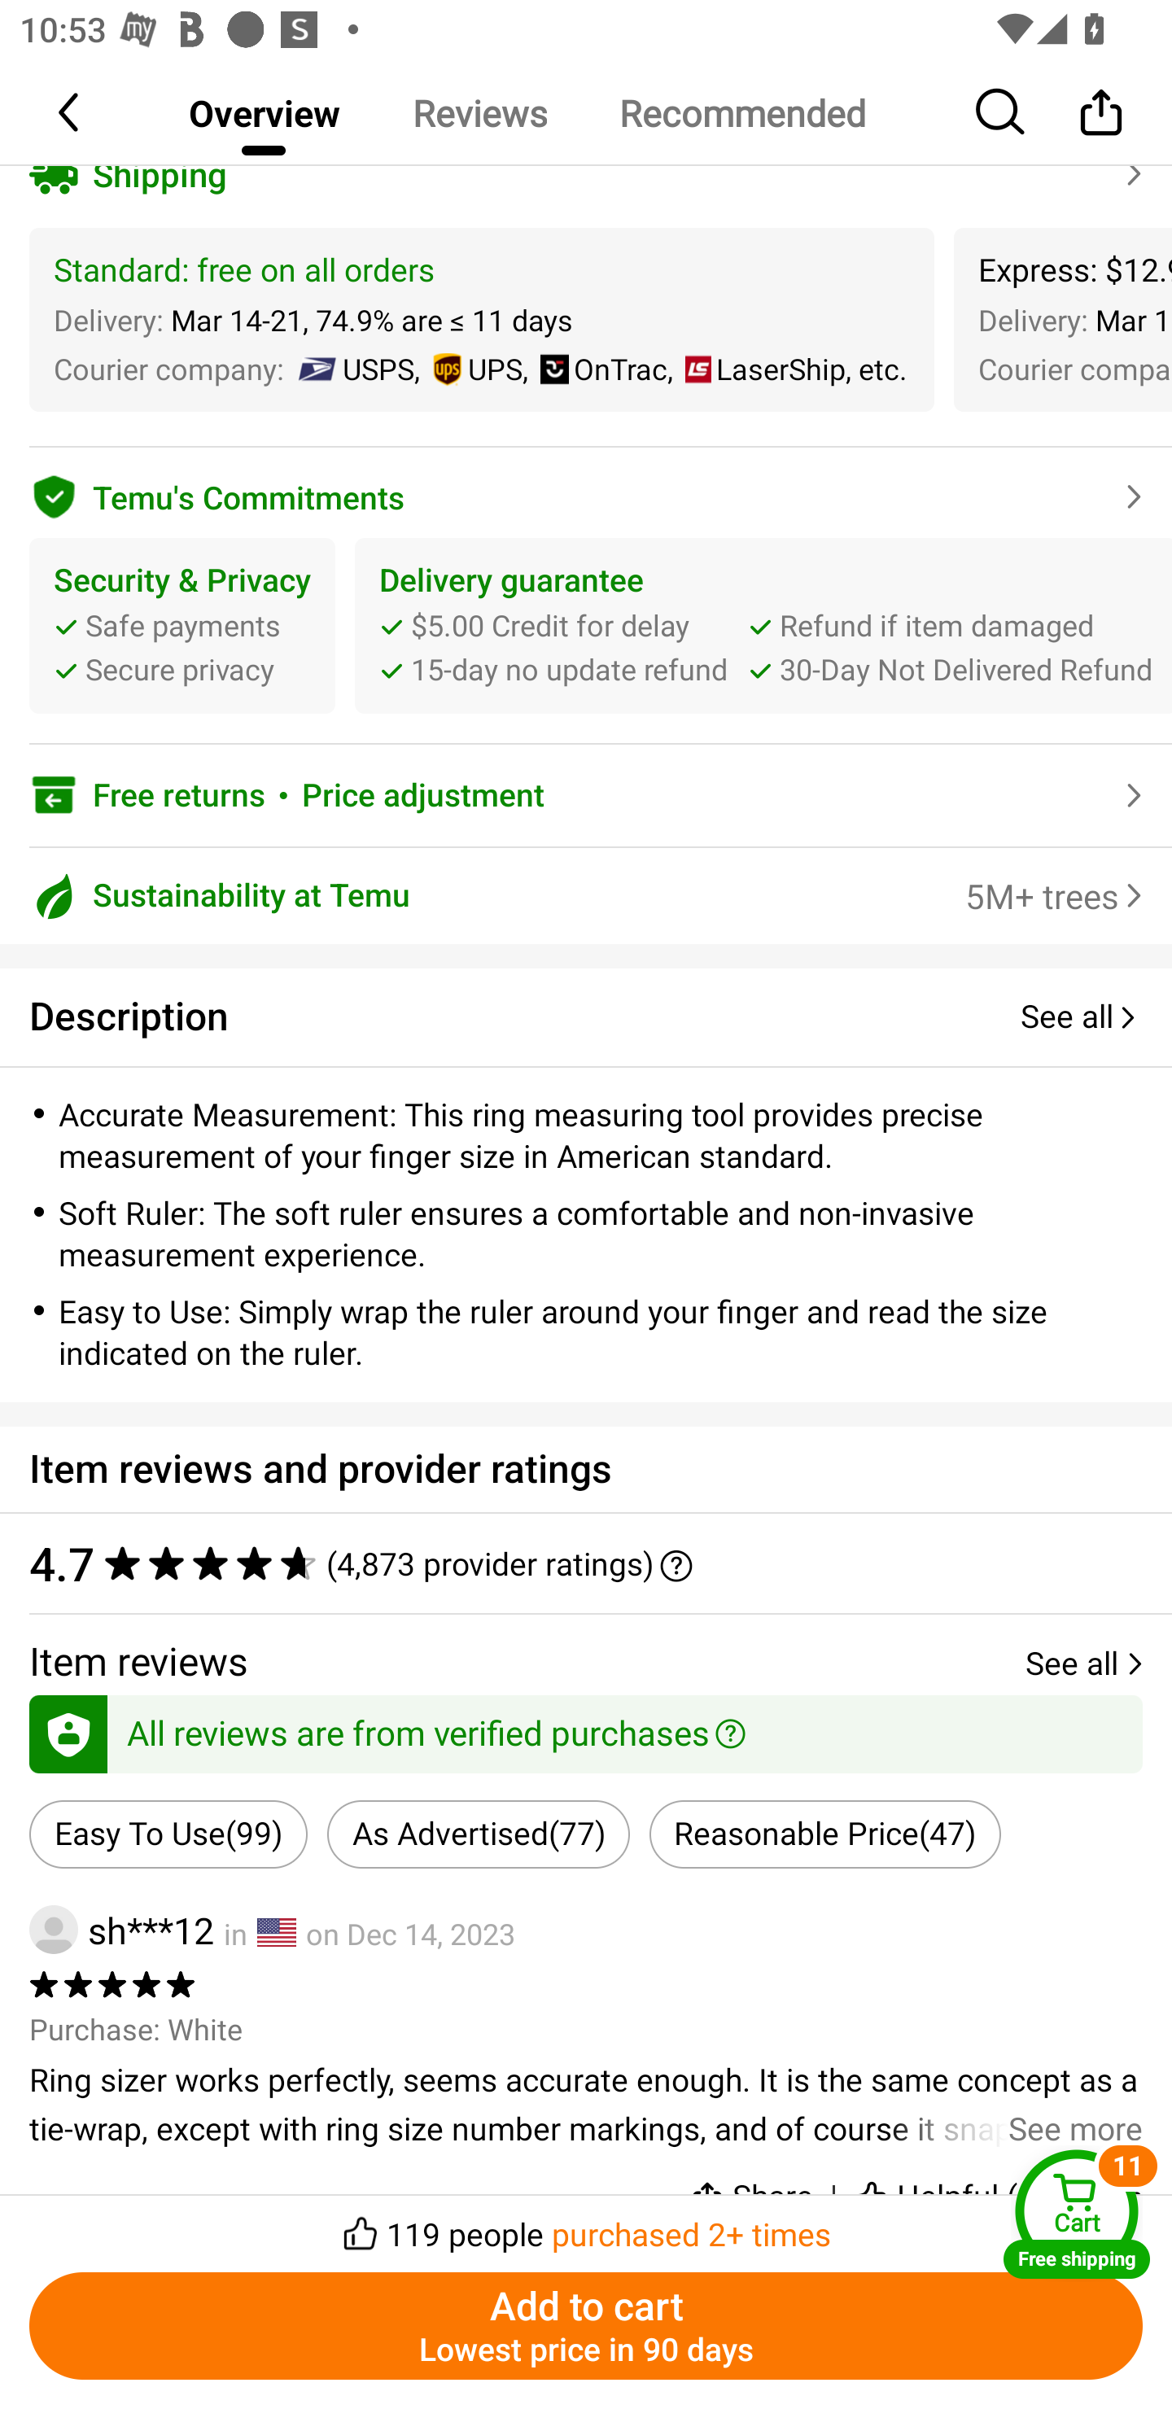  I want to click on Easy To Use(99), so click(168, 1834).